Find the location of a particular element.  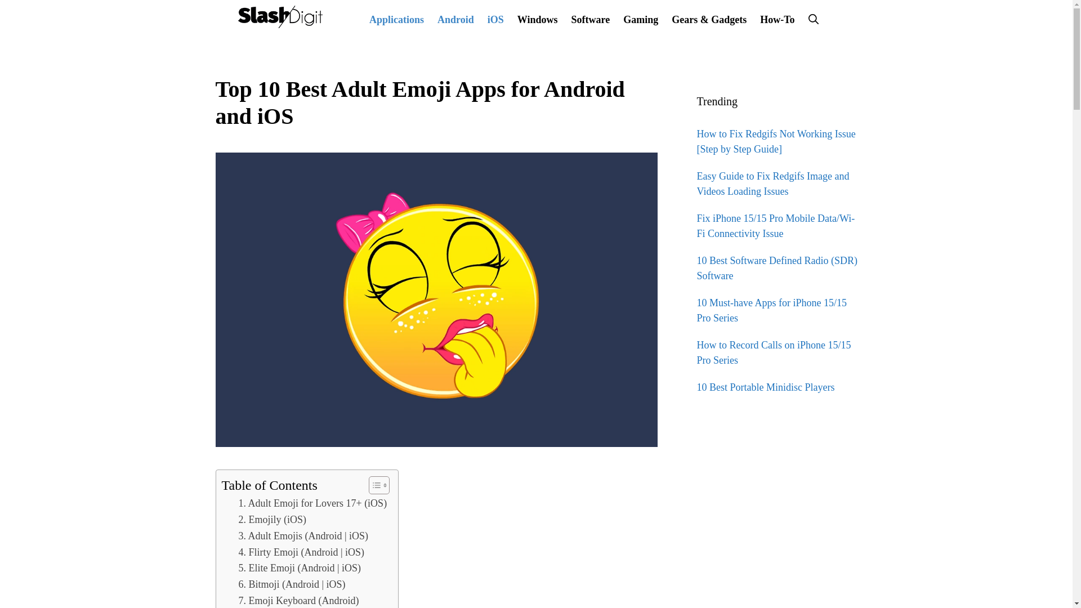

Gaming is located at coordinates (640, 19).